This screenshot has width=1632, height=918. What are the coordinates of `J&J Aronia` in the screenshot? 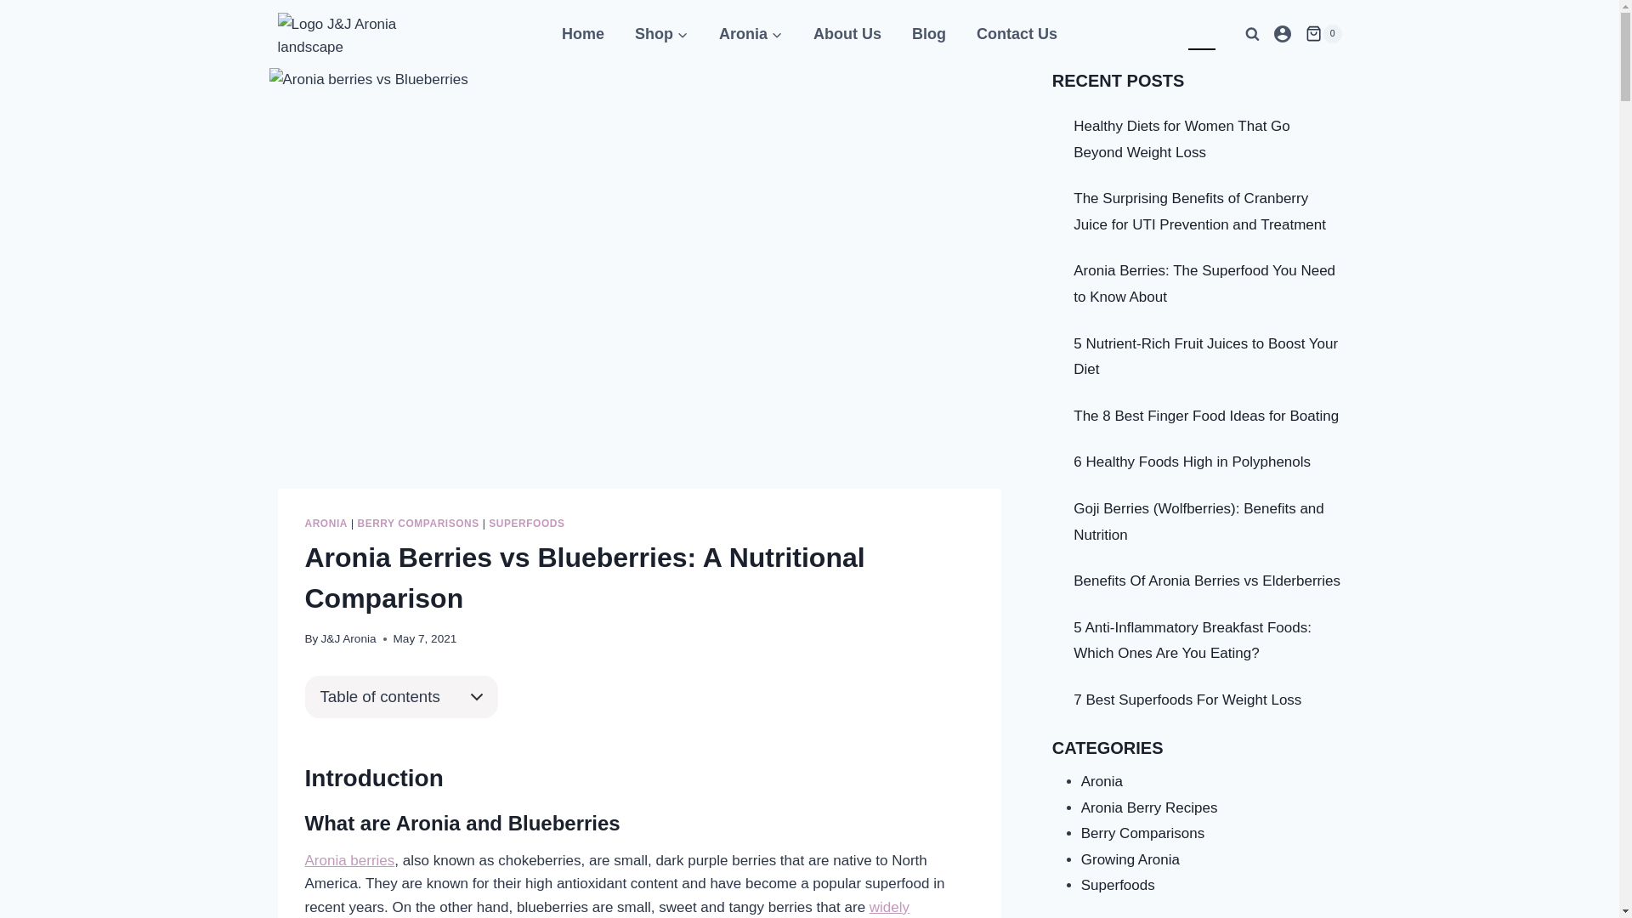 It's located at (348, 638).